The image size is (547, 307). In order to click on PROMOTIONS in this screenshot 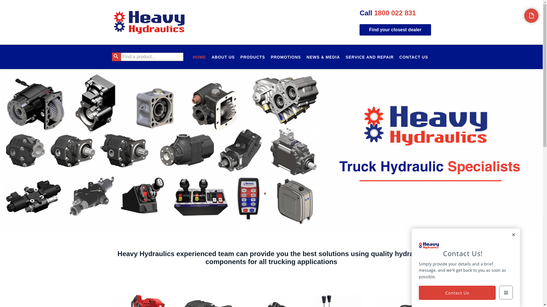, I will do `click(286, 57)`.